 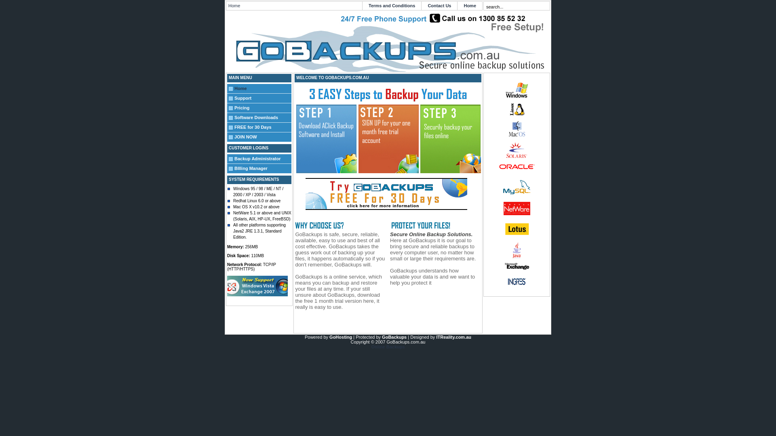 What do you see at coordinates (341, 337) in the screenshot?
I see `GoHosting` at bounding box center [341, 337].